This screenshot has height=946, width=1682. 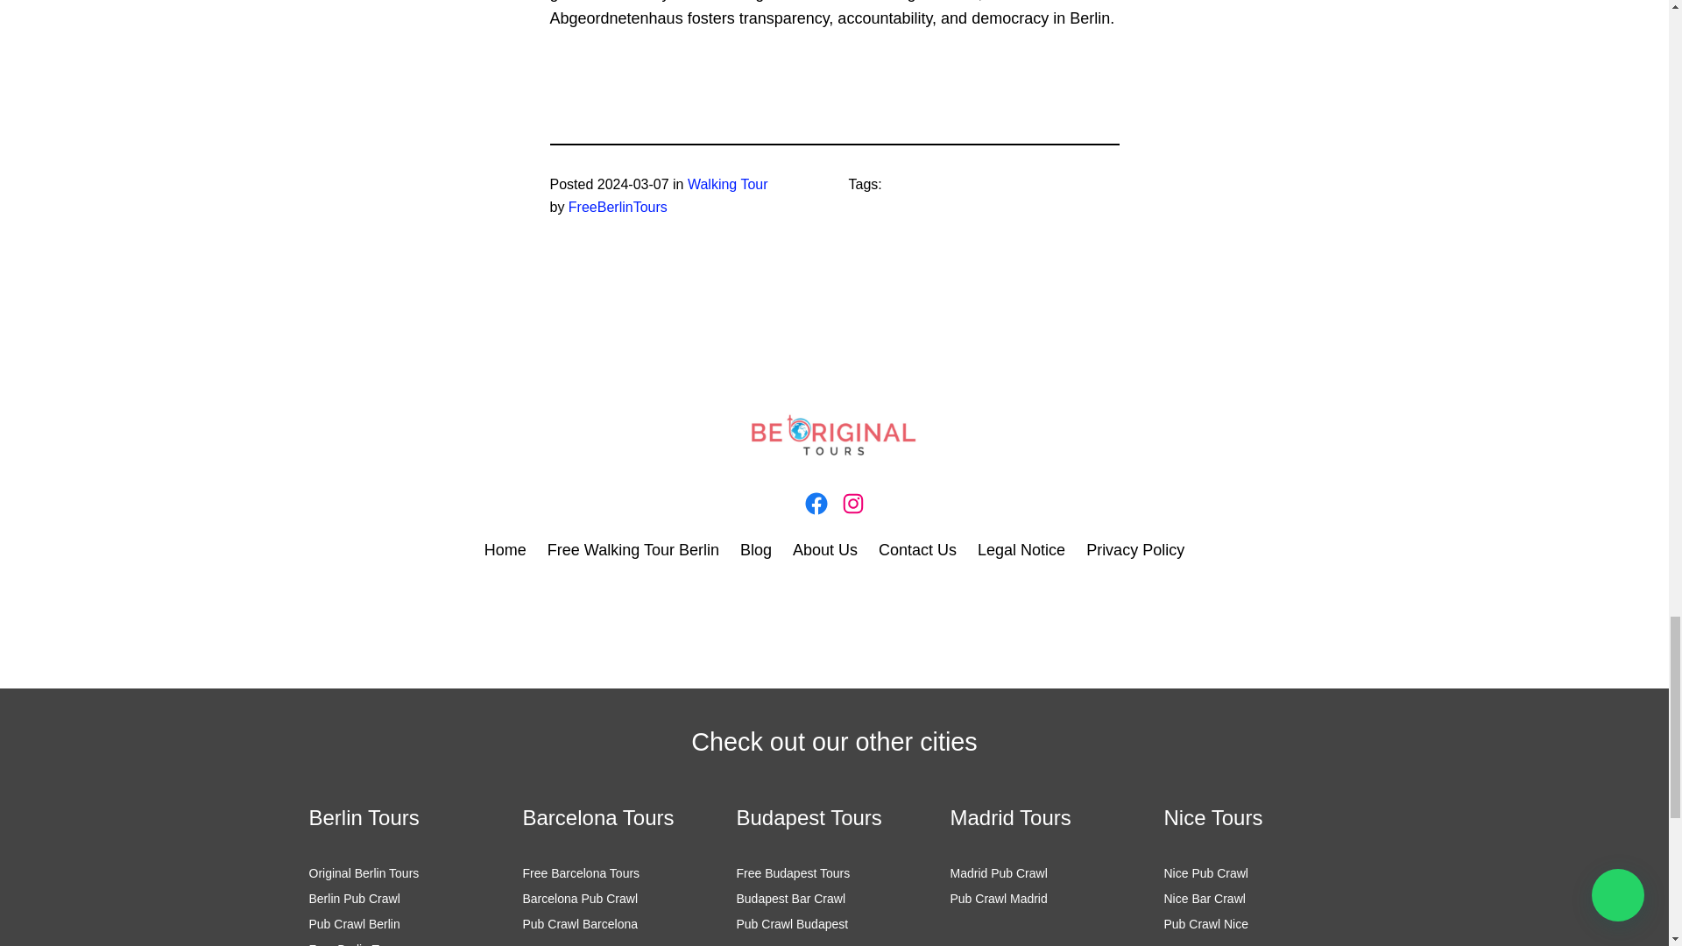 What do you see at coordinates (354, 944) in the screenshot?
I see `Free Berlin Tours` at bounding box center [354, 944].